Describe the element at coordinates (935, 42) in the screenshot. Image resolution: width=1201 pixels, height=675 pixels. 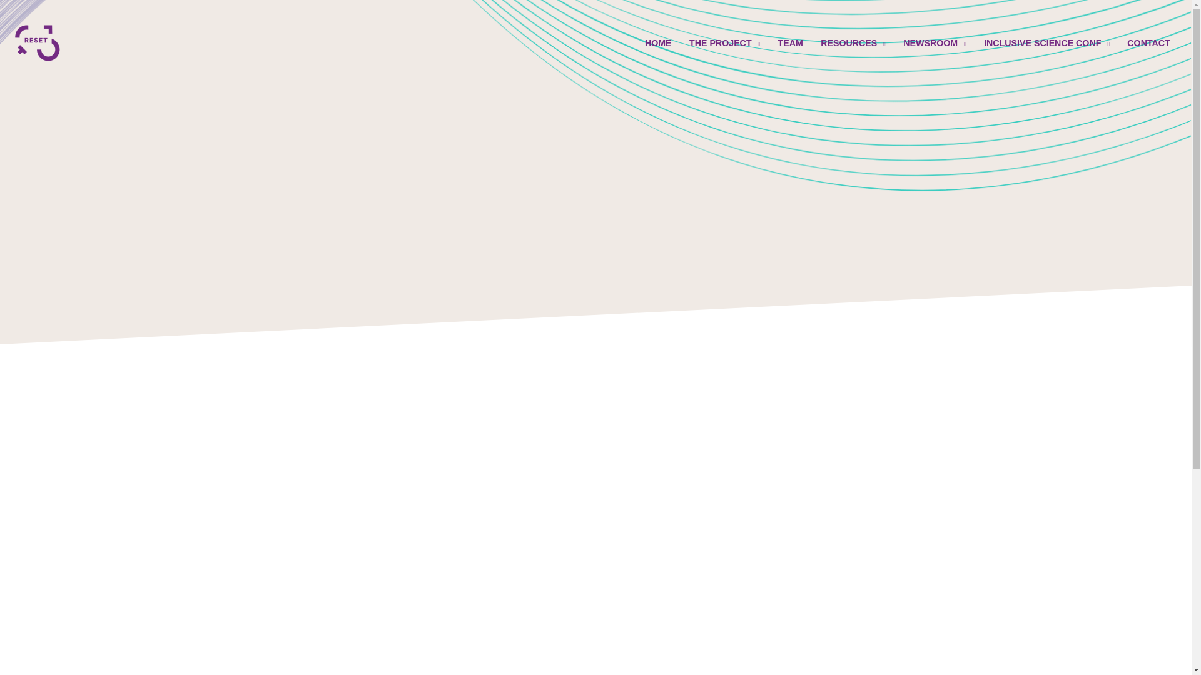
I see `NEWSROOM` at that location.